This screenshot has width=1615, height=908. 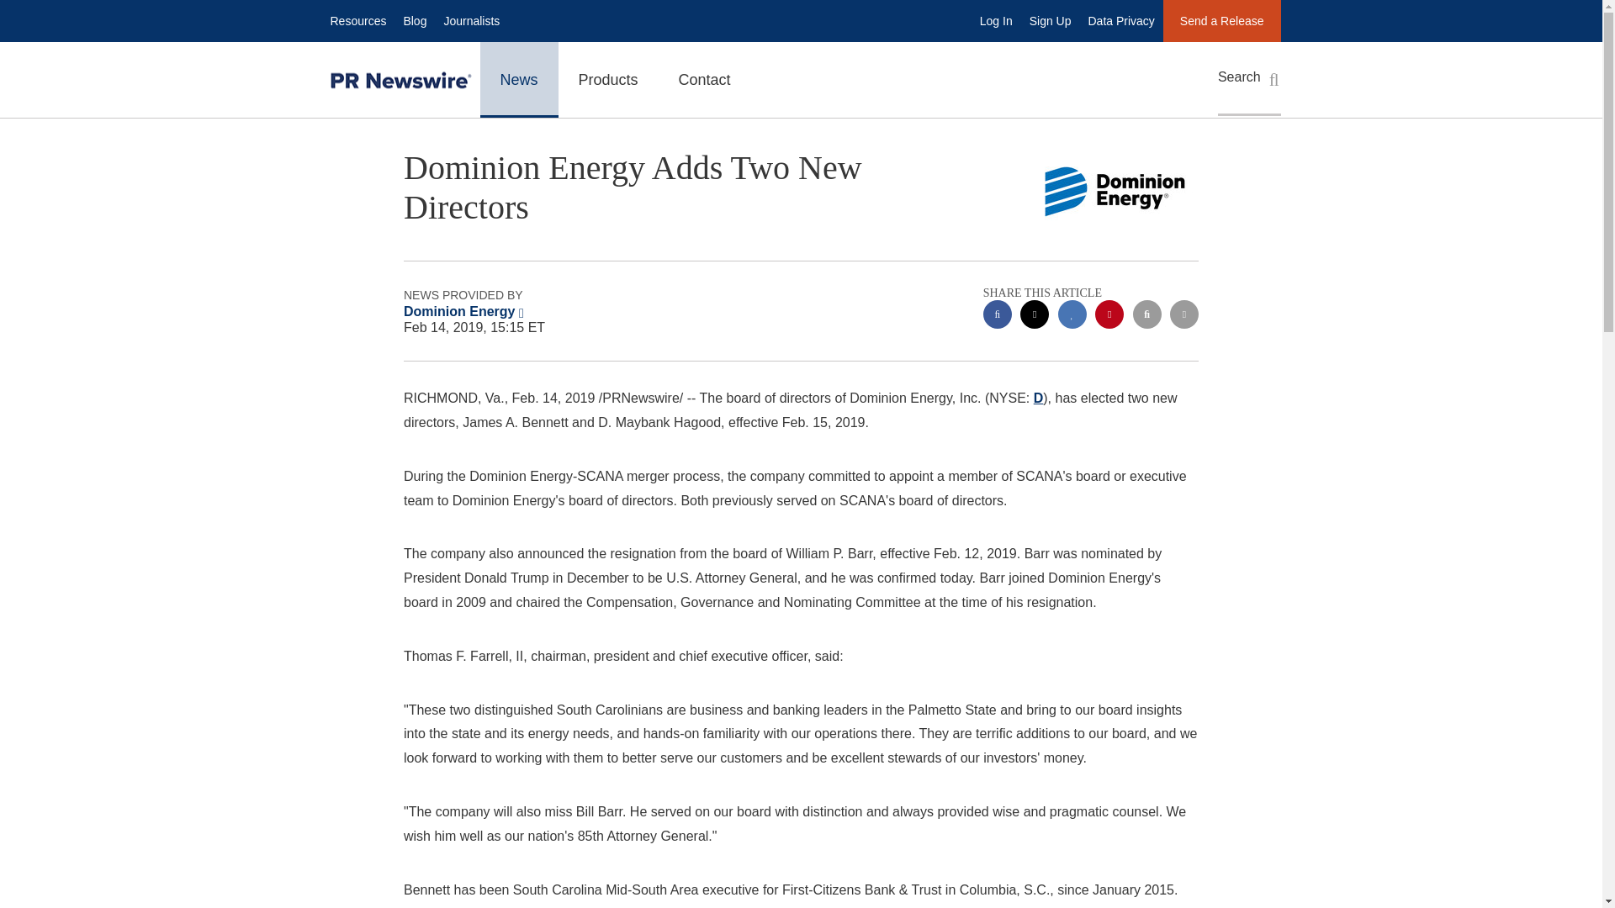 I want to click on Contact, so click(x=705, y=79).